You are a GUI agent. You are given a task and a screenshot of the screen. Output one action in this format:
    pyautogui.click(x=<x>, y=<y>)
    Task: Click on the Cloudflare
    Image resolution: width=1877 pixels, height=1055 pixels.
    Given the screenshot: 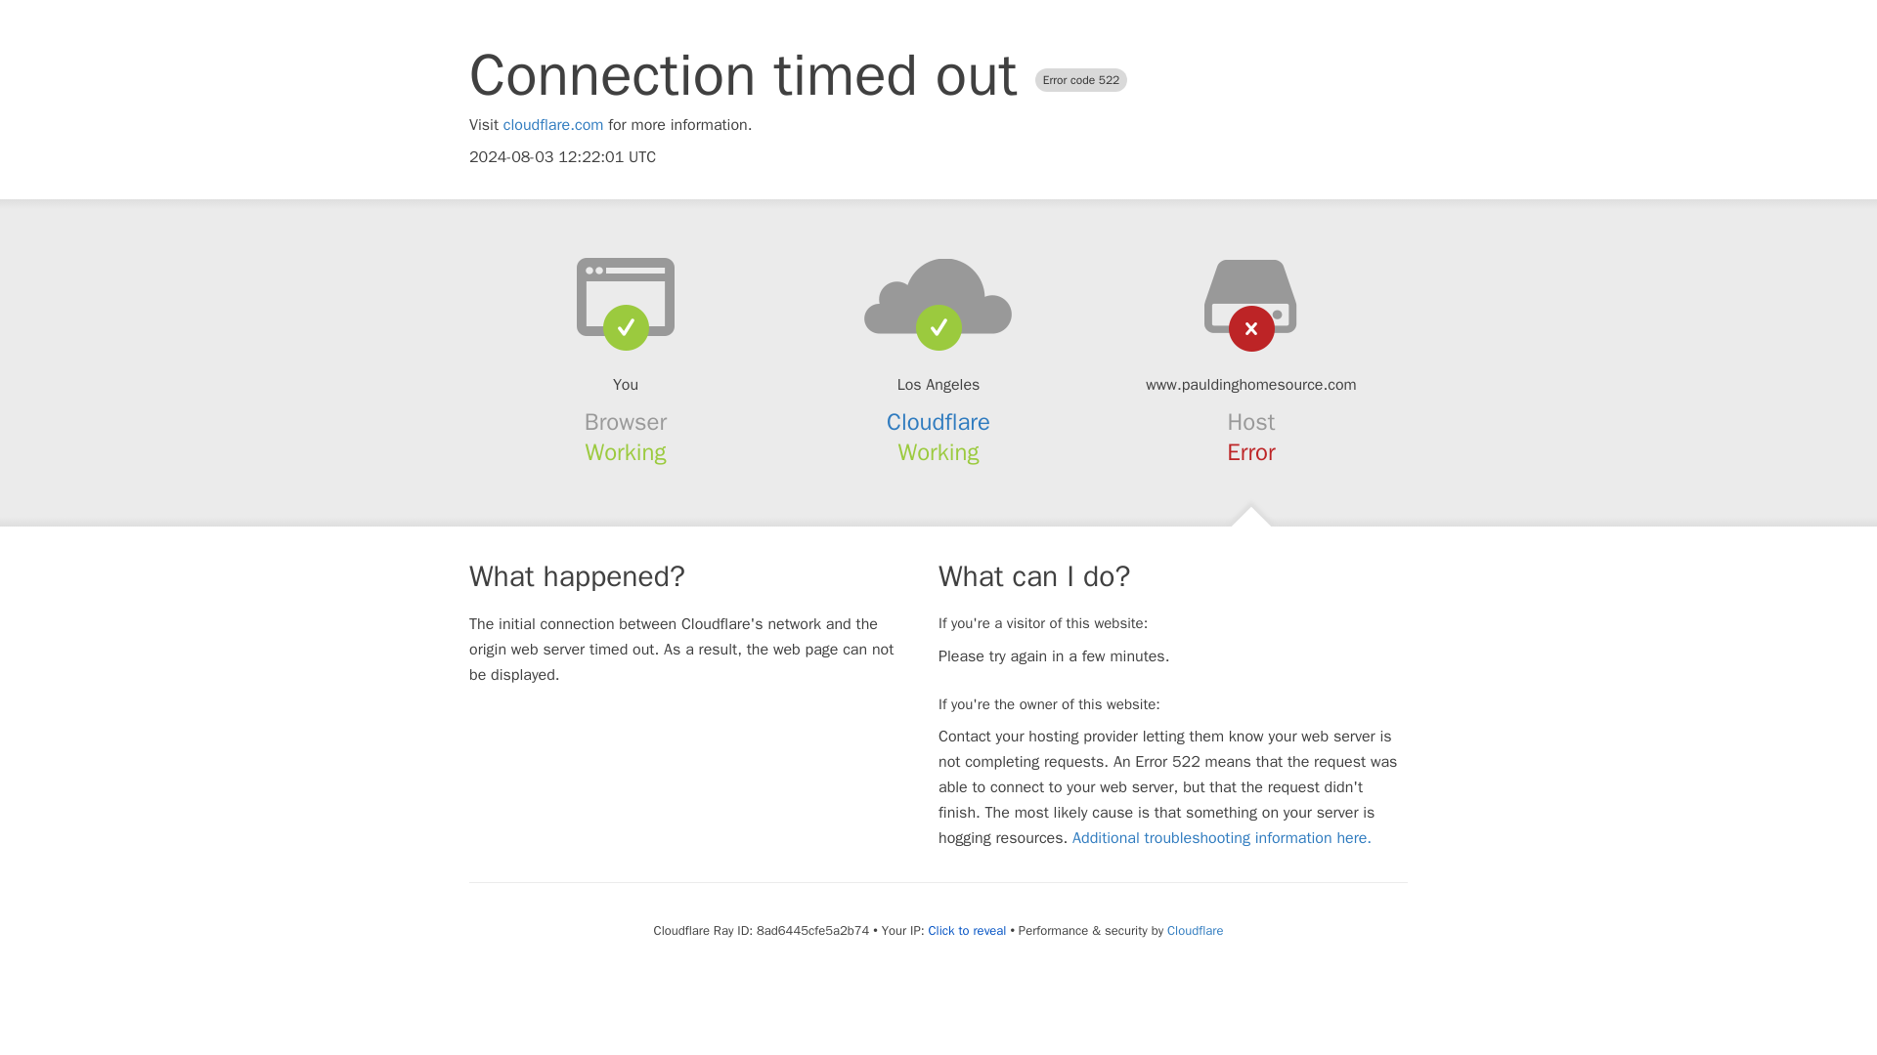 What is the action you would take?
    pyautogui.click(x=938, y=422)
    